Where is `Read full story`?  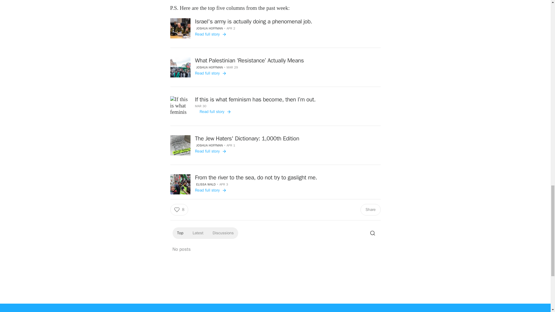
Read full story is located at coordinates (210, 34).